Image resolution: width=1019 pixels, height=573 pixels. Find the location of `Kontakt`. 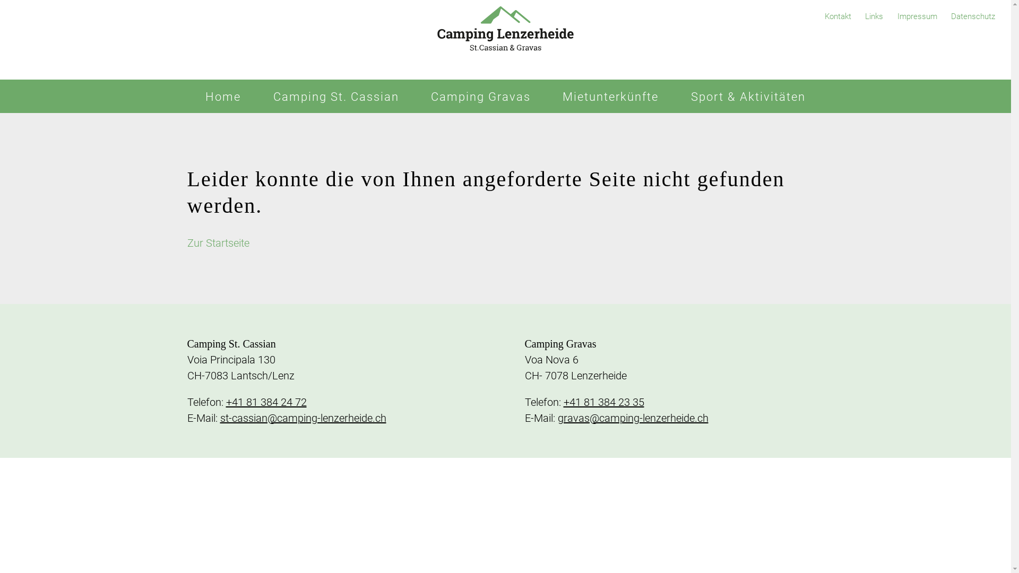

Kontakt is located at coordinates (838, 16).